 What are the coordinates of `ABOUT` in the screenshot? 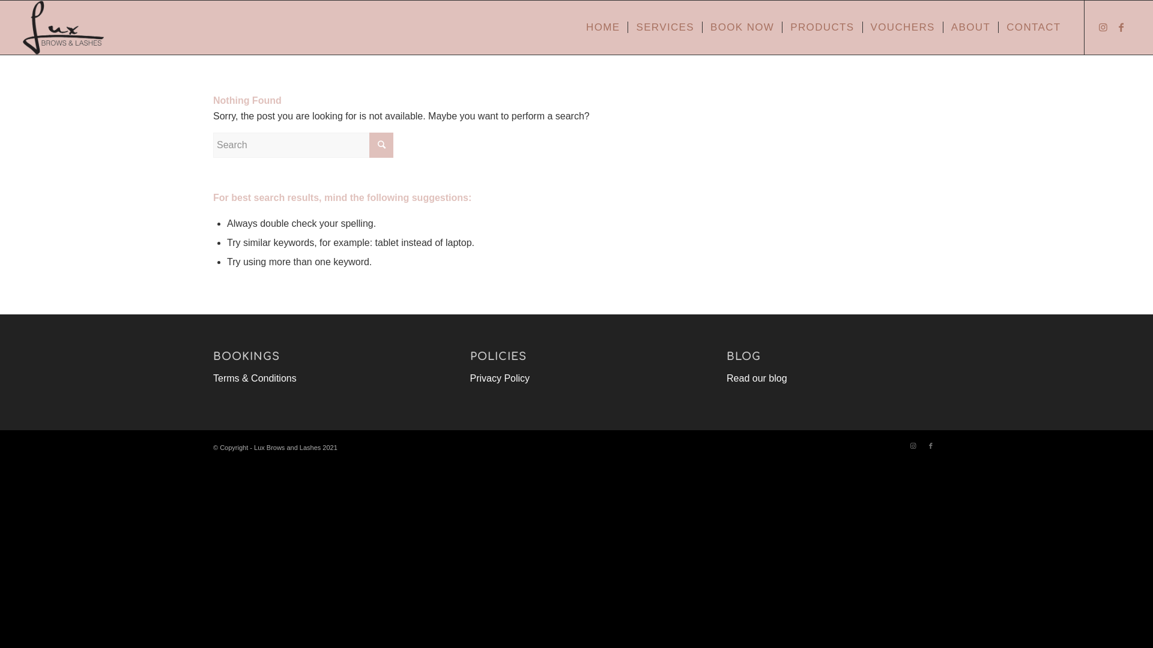 It's located at (970, 28).